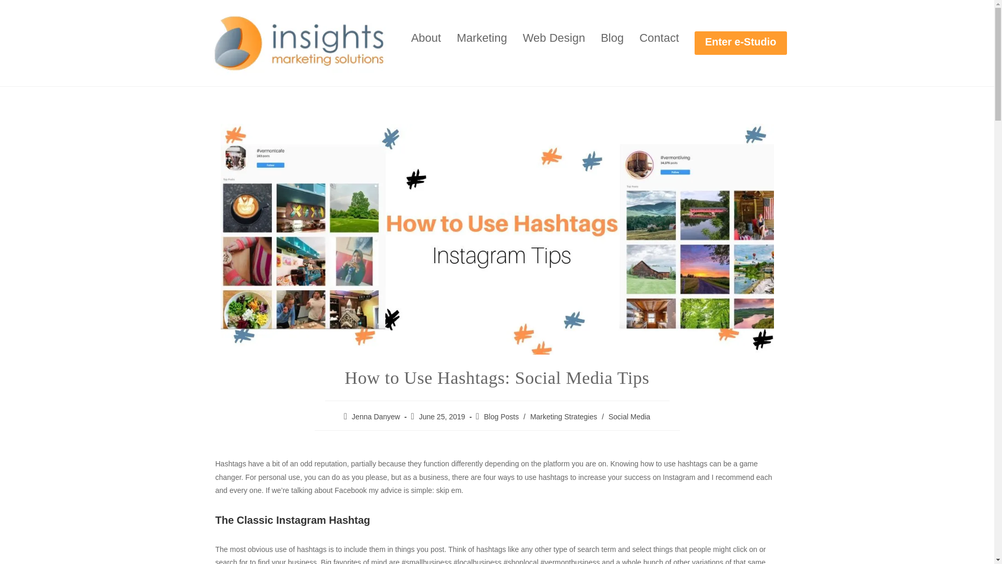 The width and height of the screenshot is (1002, 564). I want to click on Contact, so click(659, 38).